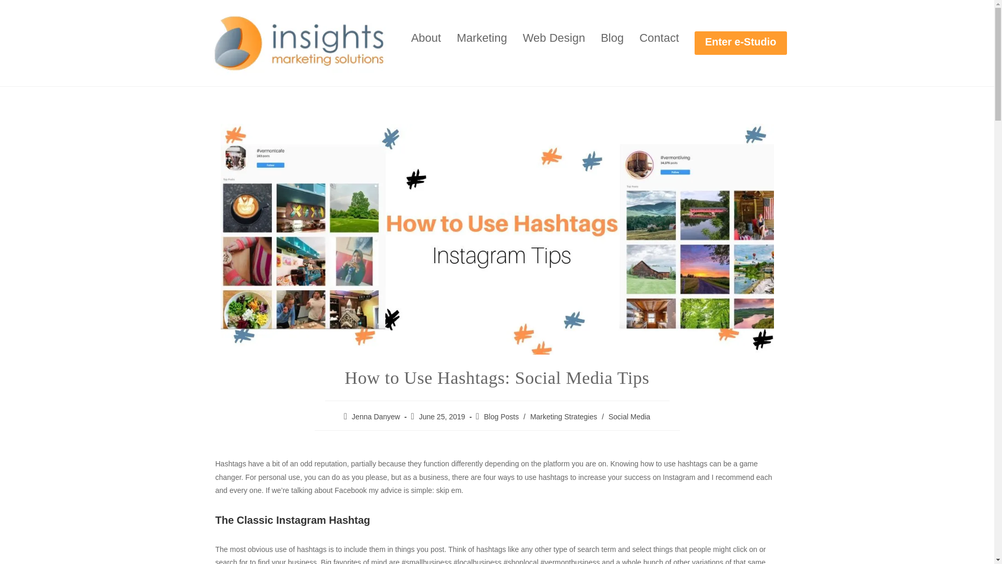 The width and height of the screenshot is (1002, 564). I want to click on Contact, so click(659, 38).